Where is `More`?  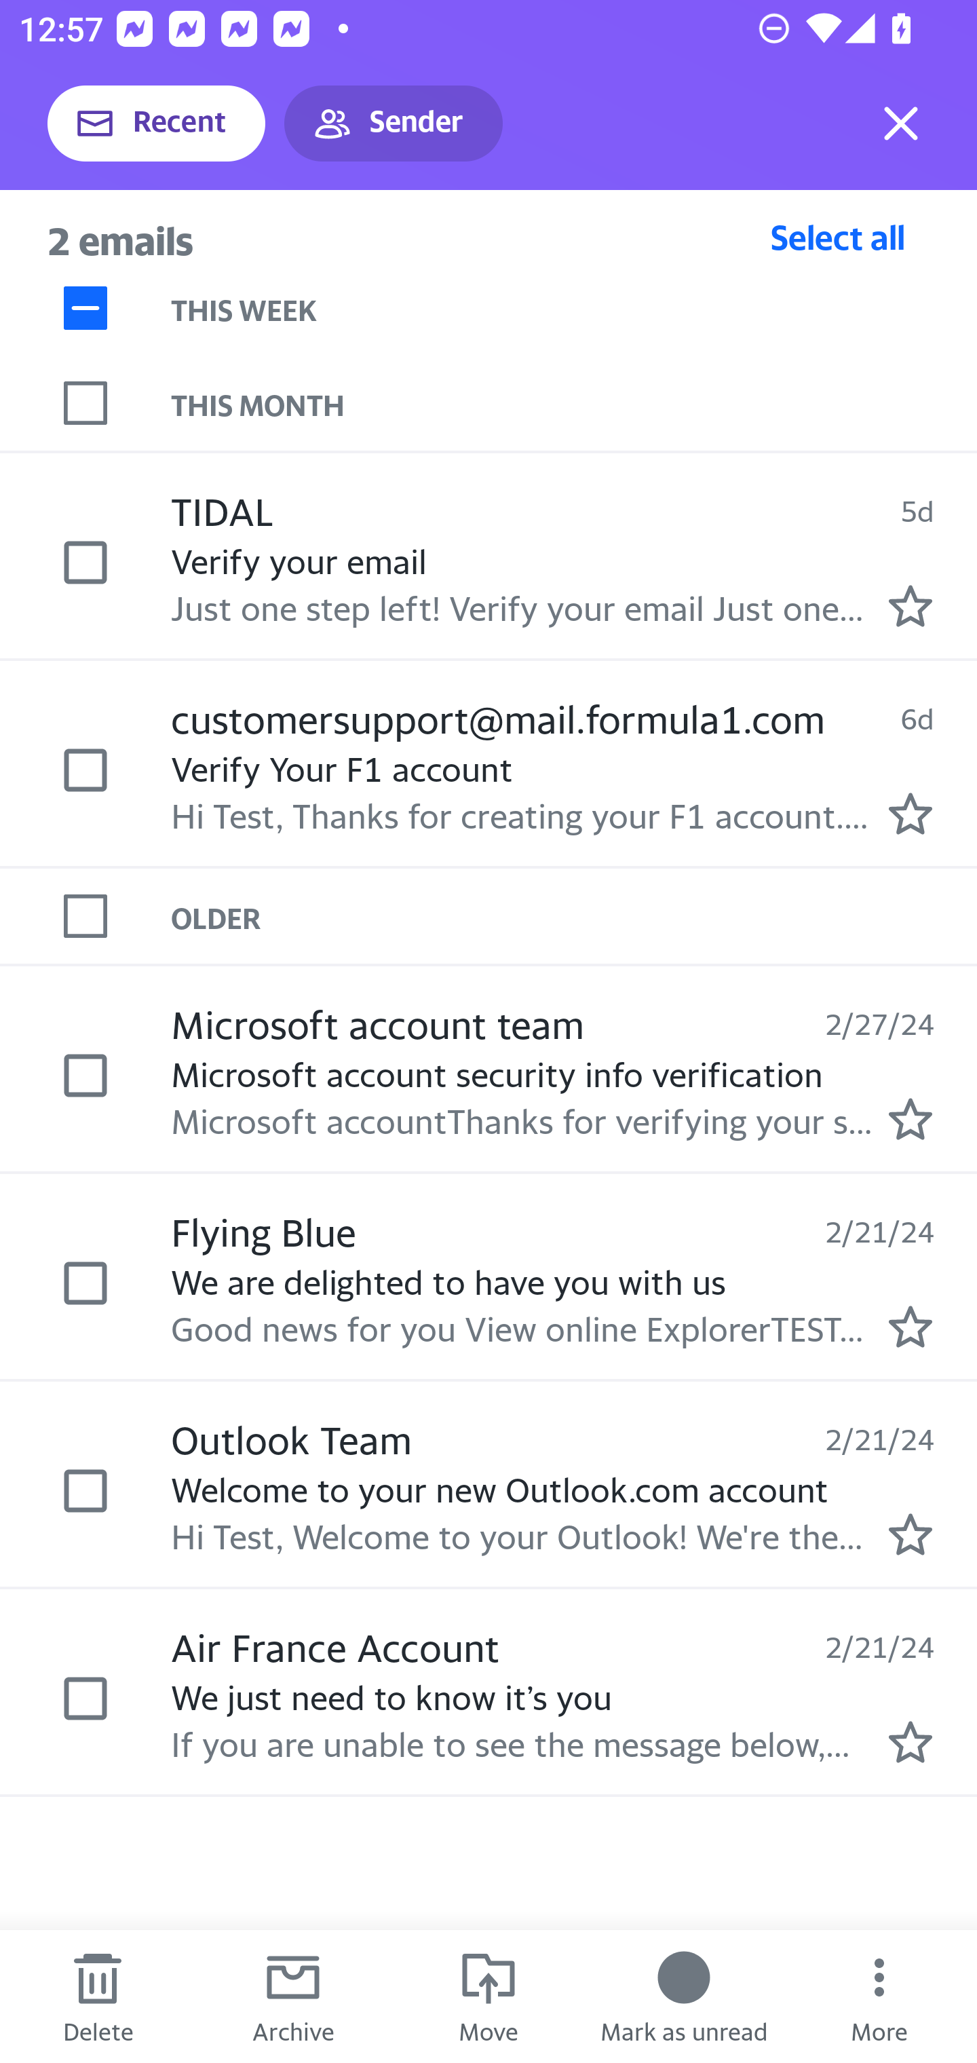
More is located at coordinates (879, 1996).